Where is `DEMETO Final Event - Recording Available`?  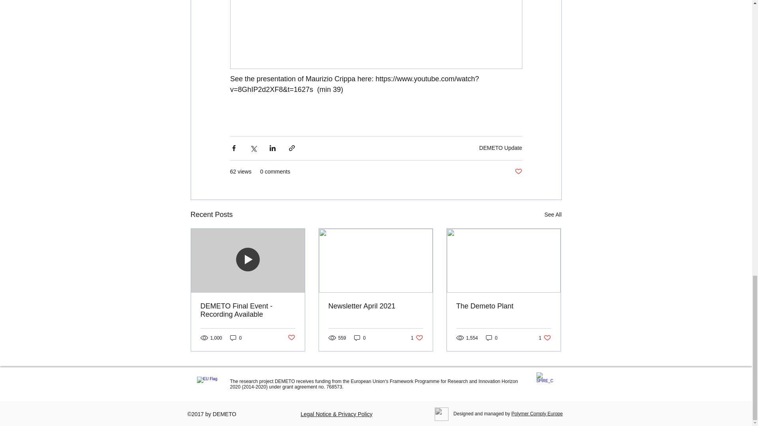
DEMETO Final Event - Recording Available is located at coordinates (248, 310).